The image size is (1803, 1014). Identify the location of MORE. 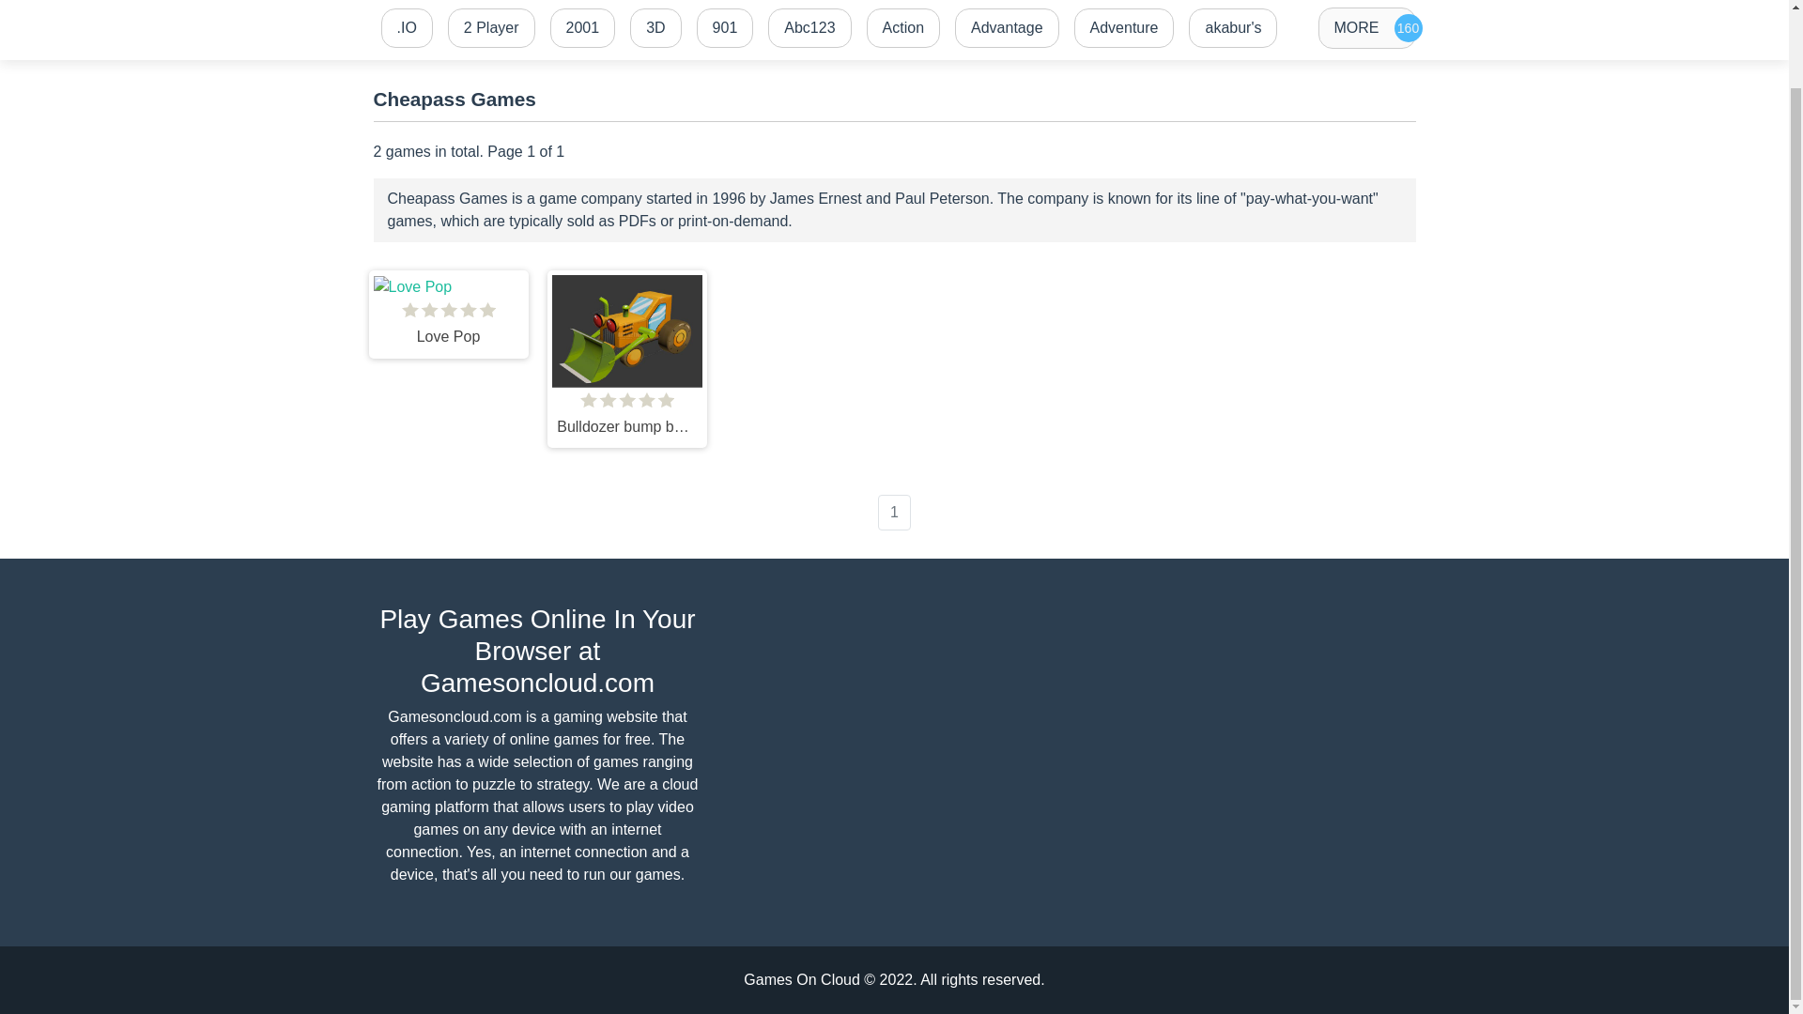
(1366, 27).